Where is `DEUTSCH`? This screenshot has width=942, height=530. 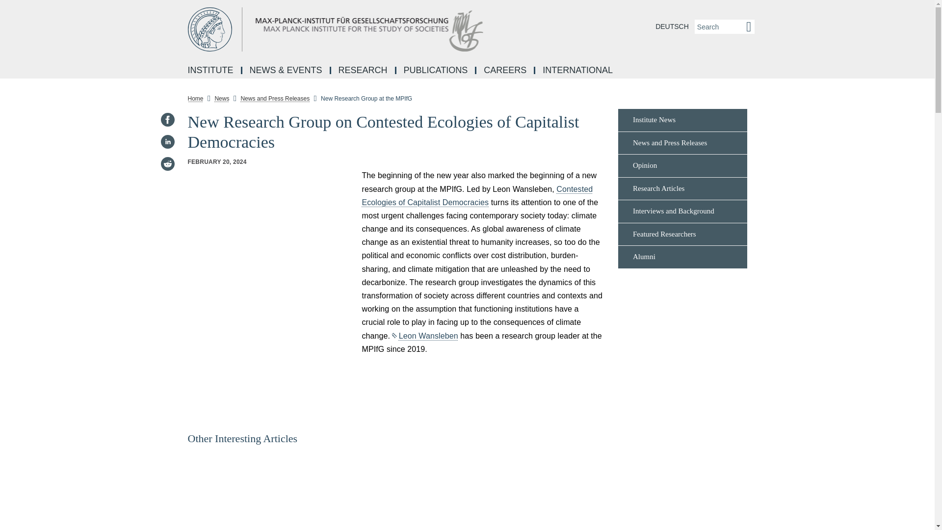 DEUTSCH is located at coordinates (672, 26).